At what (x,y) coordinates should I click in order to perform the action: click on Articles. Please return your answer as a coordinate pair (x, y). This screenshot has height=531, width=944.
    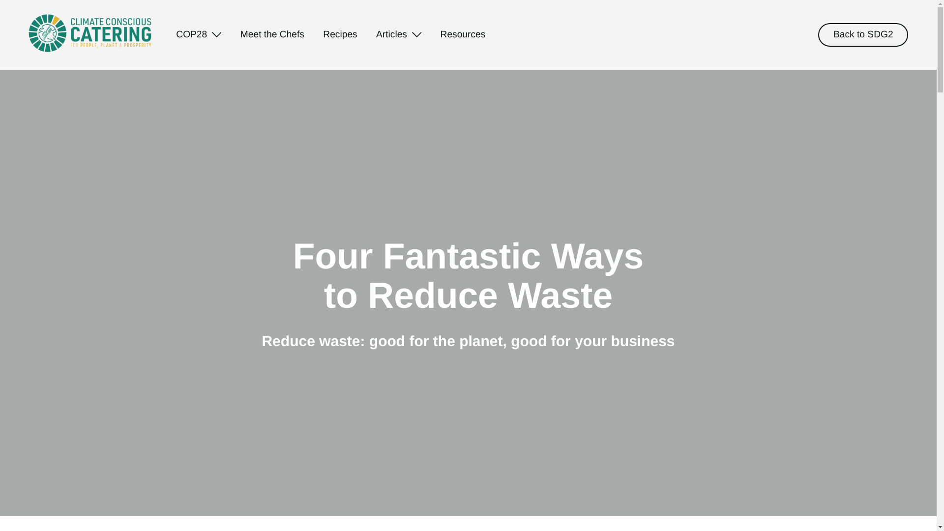
    Looking at the image, I should click on (398, 35).